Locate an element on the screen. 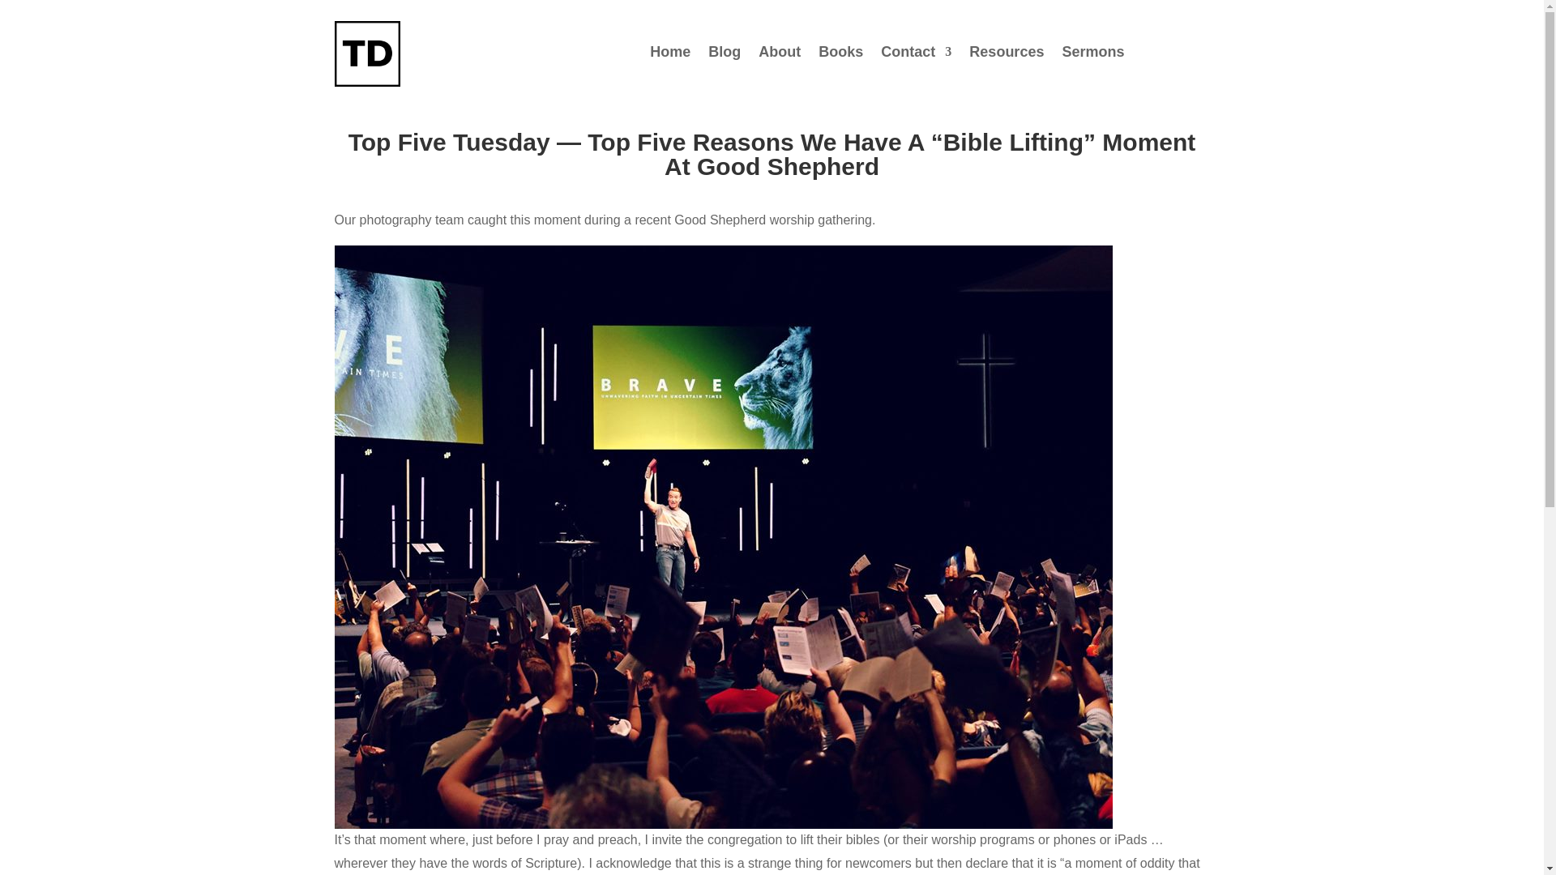 Image resolution: width=1556 pixels, height=875 pixels. Contact is located at coordinates (916, 55).